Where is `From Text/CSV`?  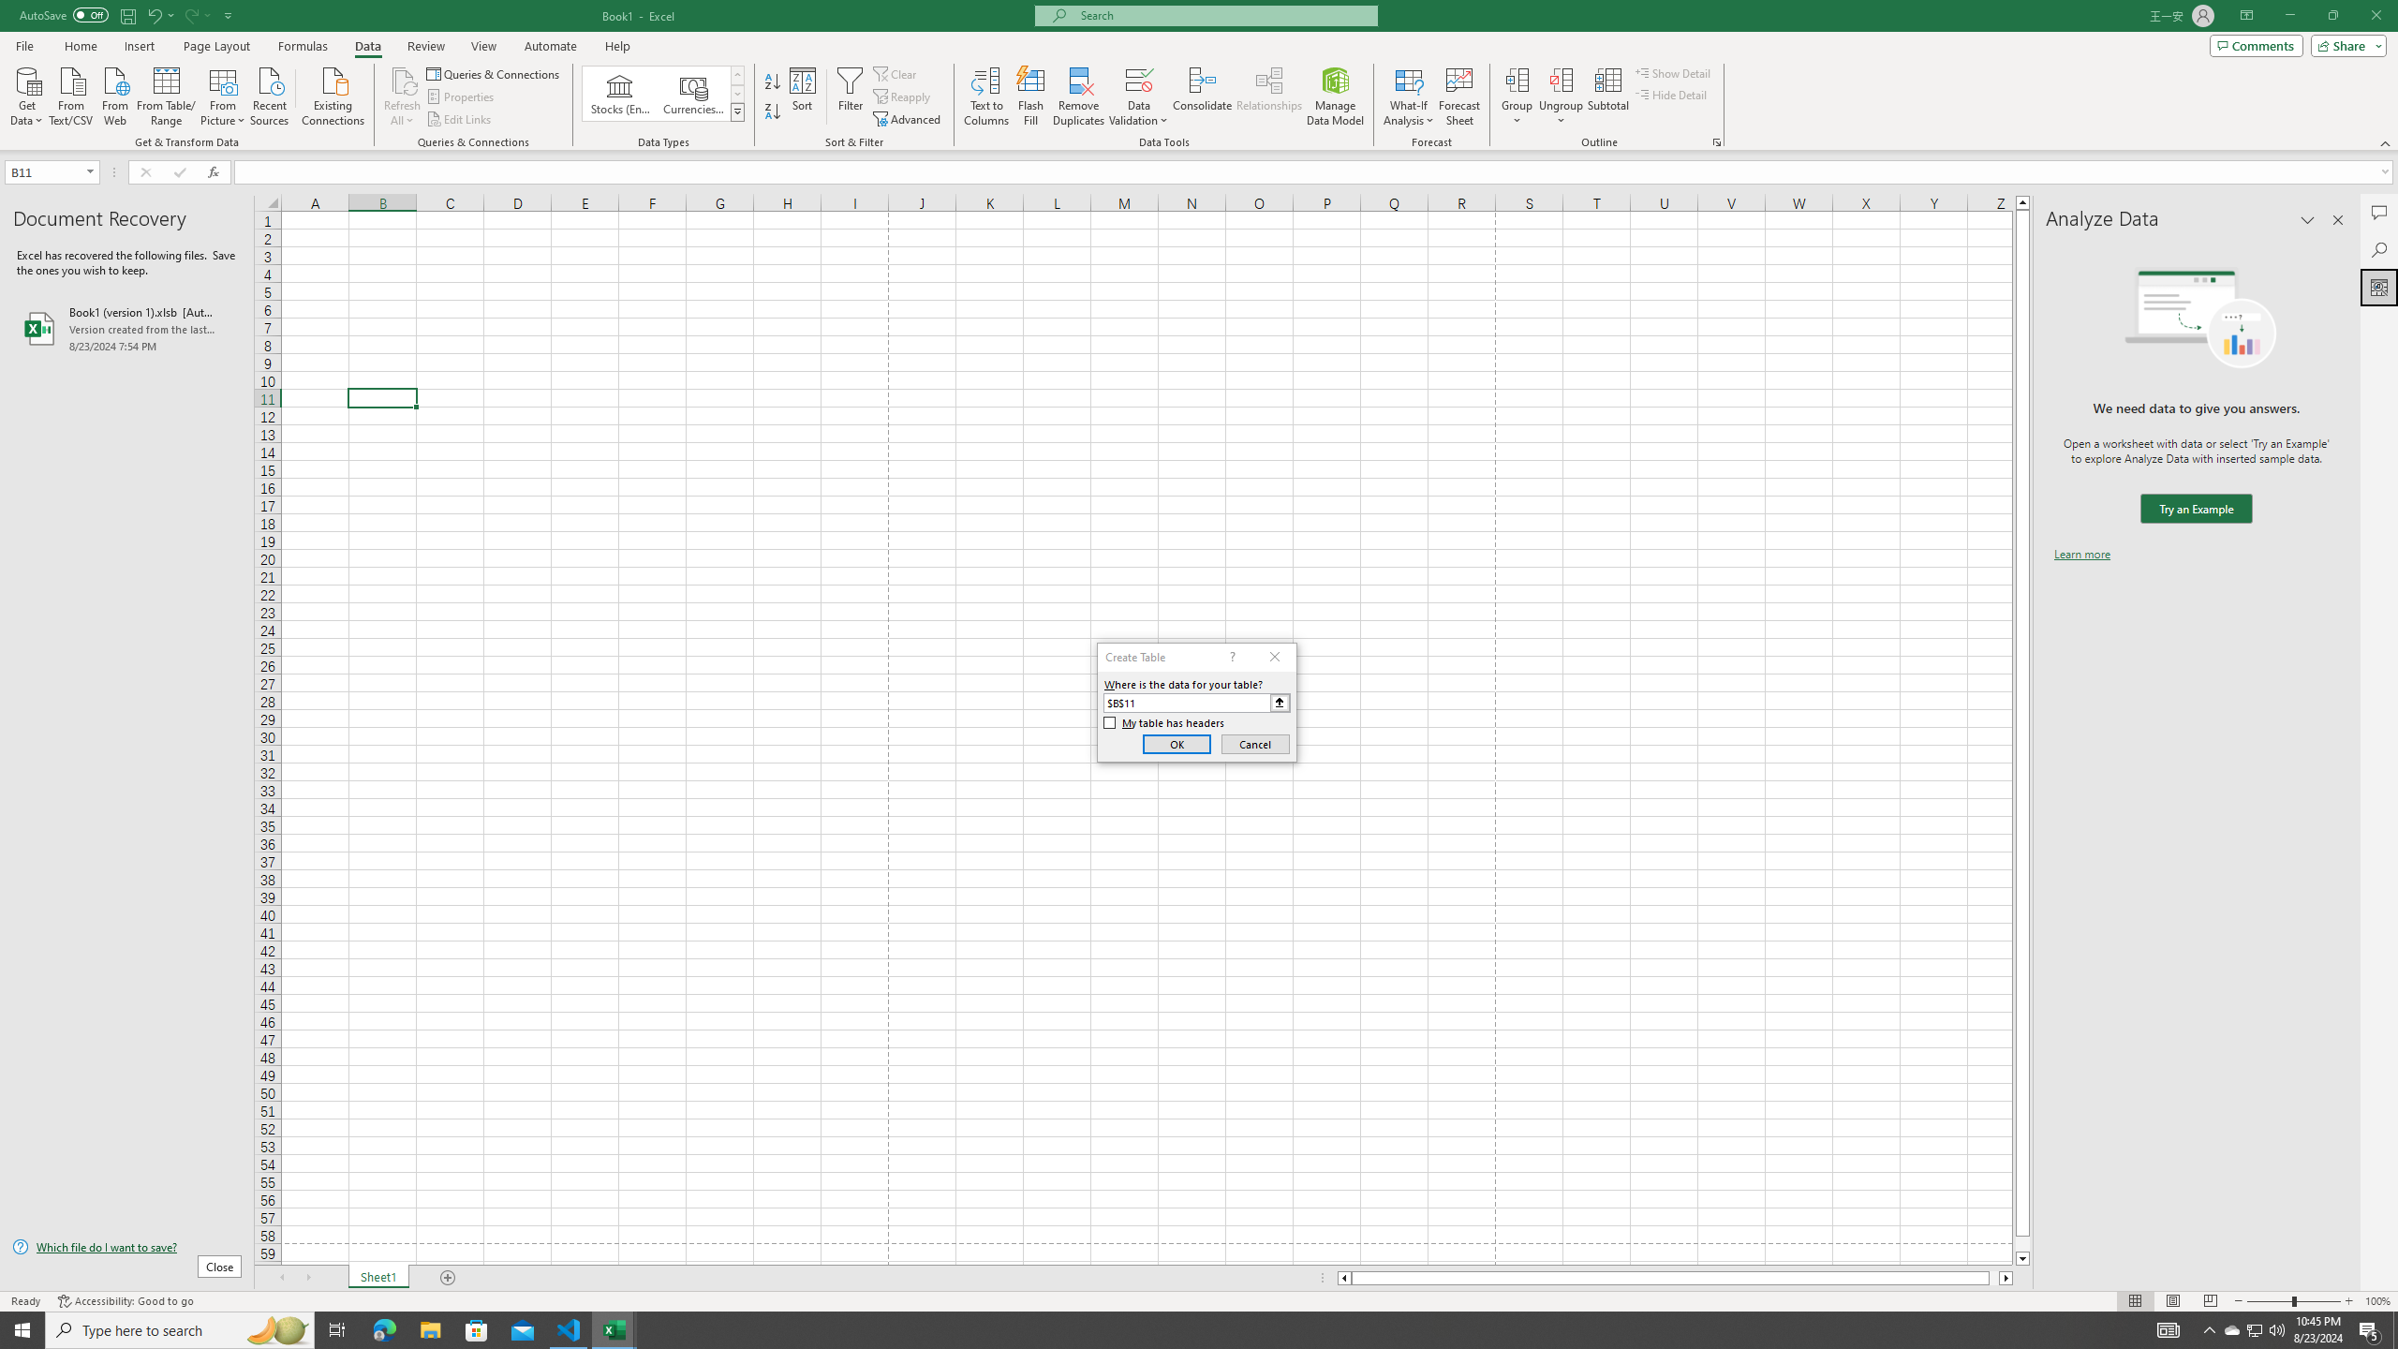
From Text/CSV is located at coordinates (71, 95).